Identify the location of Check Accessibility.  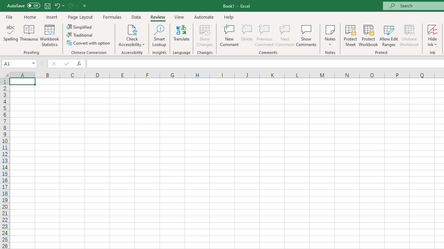
(132, 29).